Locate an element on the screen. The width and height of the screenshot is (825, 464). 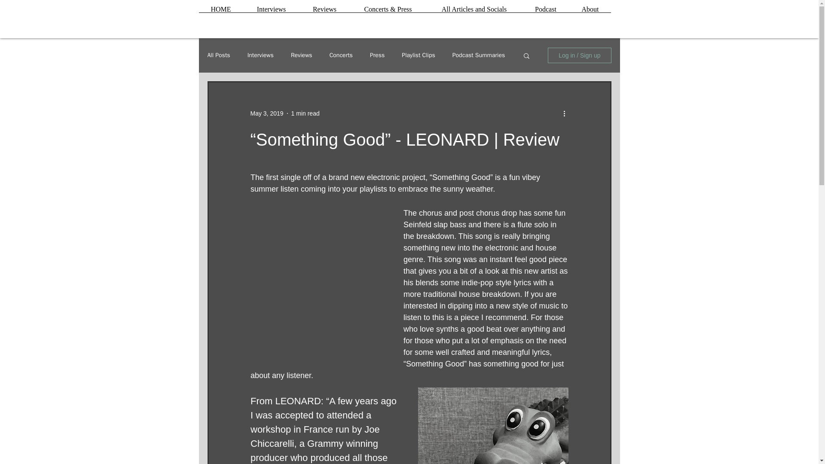
Interviews is located at coordinates (272, 12).